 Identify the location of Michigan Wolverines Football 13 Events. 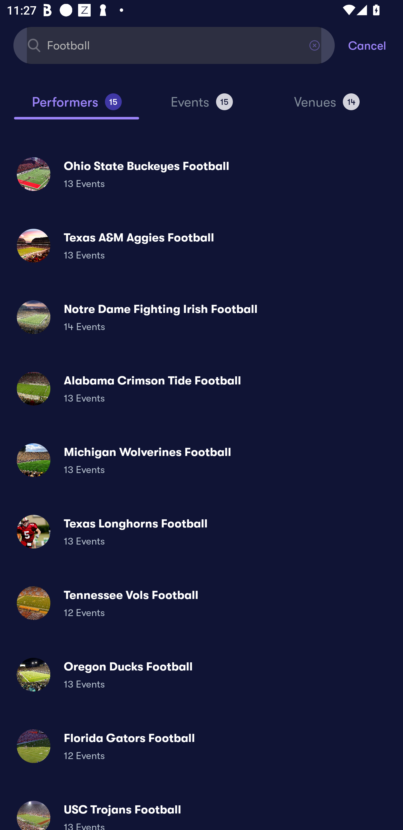
(201, 460).